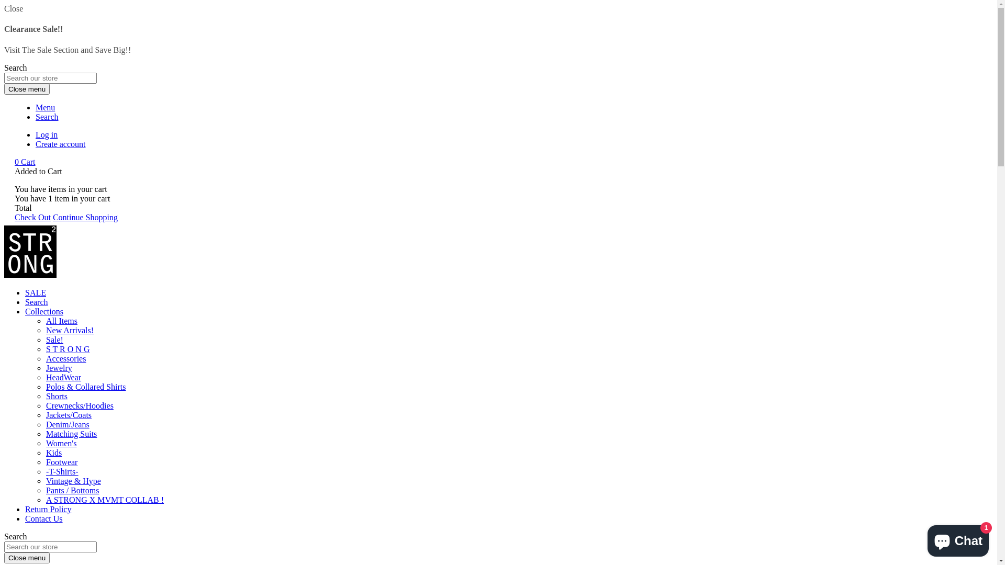 The height and width of the screenshot is (565, 1005). I want to click on Search, so click(37, 302).